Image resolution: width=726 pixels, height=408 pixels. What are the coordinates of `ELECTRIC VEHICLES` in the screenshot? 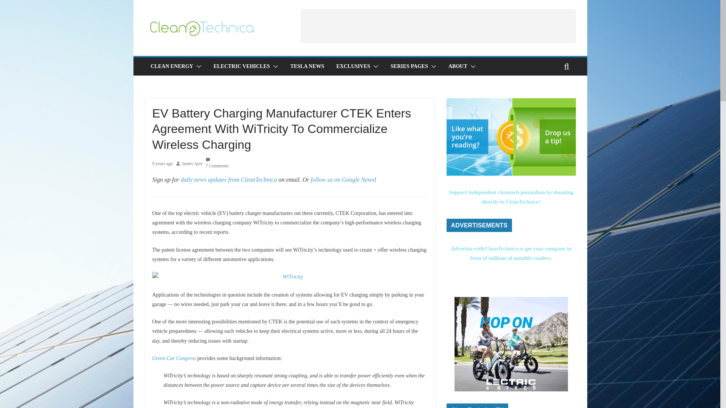 It's located at (242, 66).